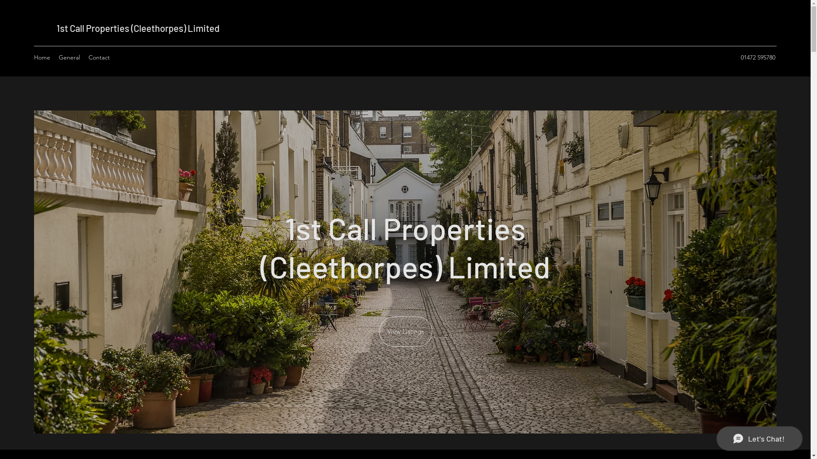 The height and width of the screenshot is (459, 817). Describe the element at coordinates (138, 28) in the screenshot. I see `1st Call Properties (Cleethorpes) Limited` at that location.